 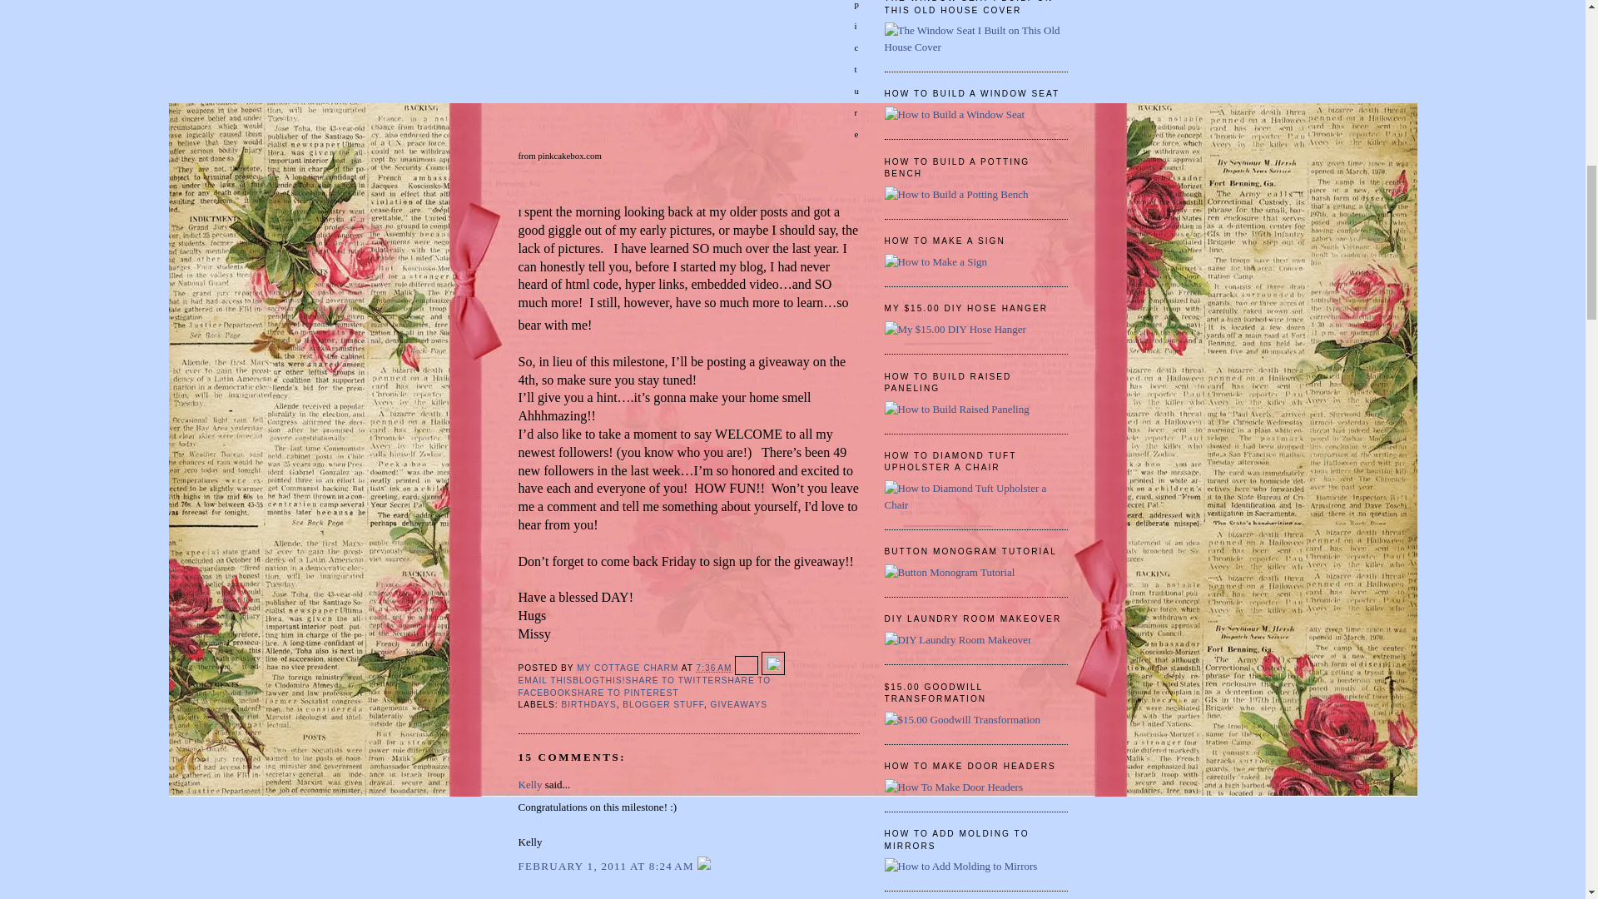 I want to click on permanent link, so click(x=714, y=668).